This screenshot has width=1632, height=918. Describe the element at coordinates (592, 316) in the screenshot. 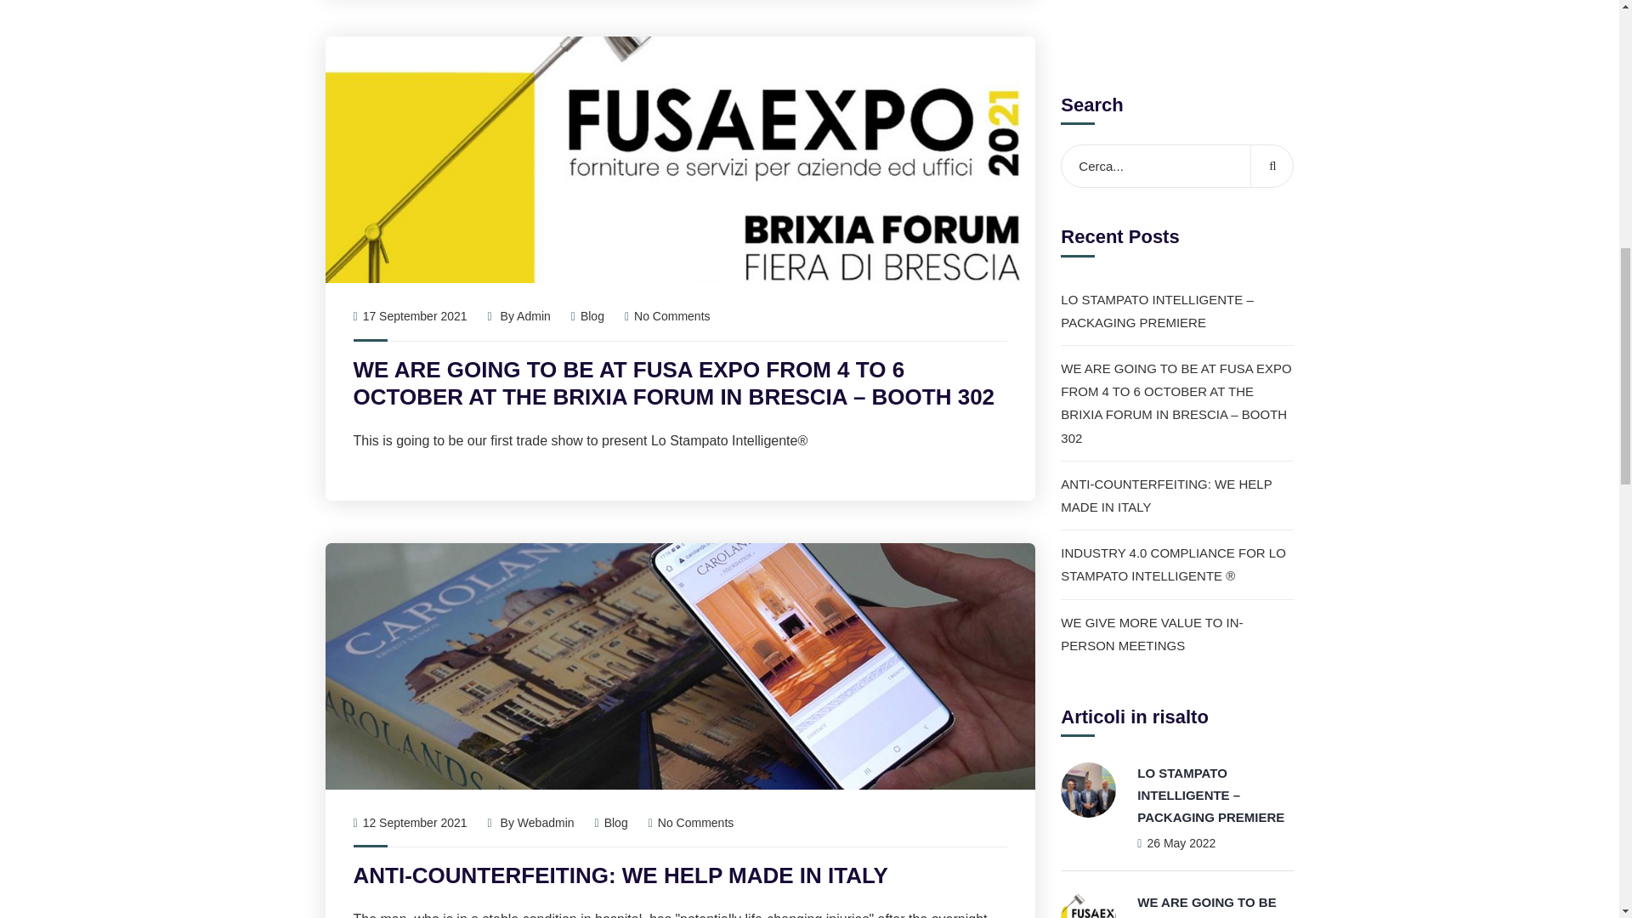

I see `Blog` at that location.